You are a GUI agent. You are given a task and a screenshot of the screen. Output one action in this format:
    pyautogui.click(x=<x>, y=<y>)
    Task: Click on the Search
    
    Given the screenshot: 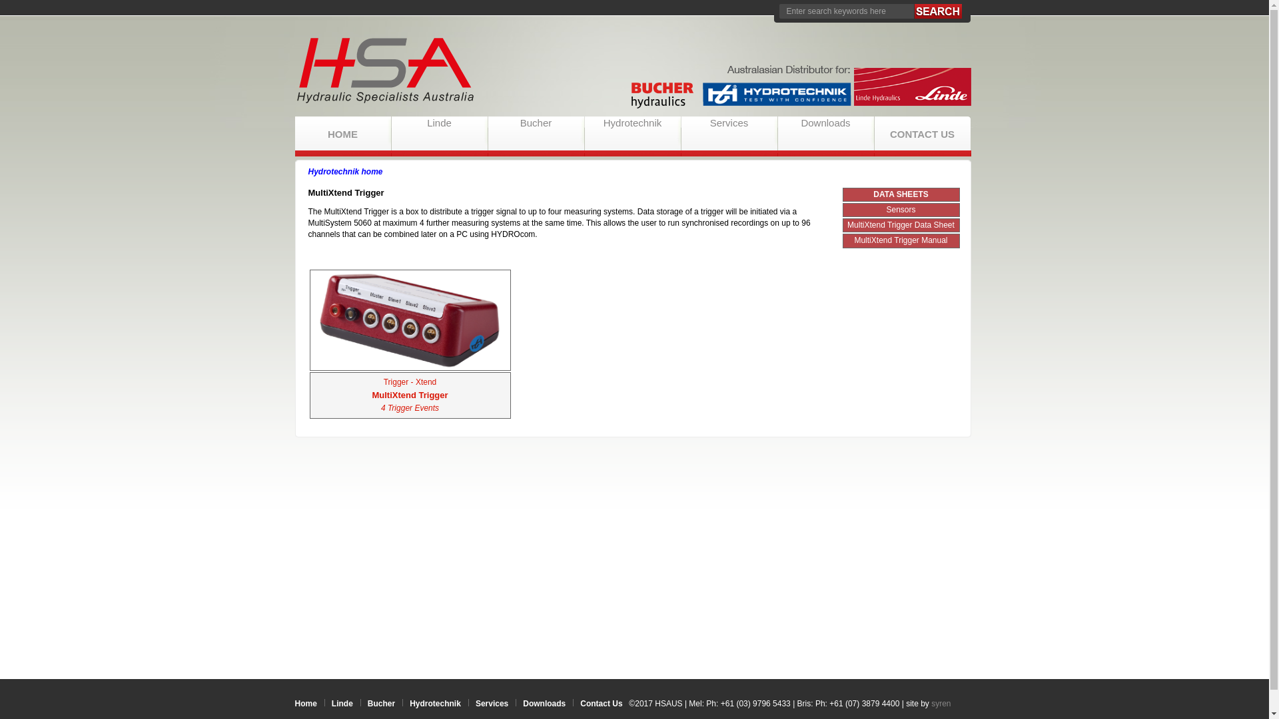 What is the action you would take?
    pyautogui.click(x=938, y=11)
    